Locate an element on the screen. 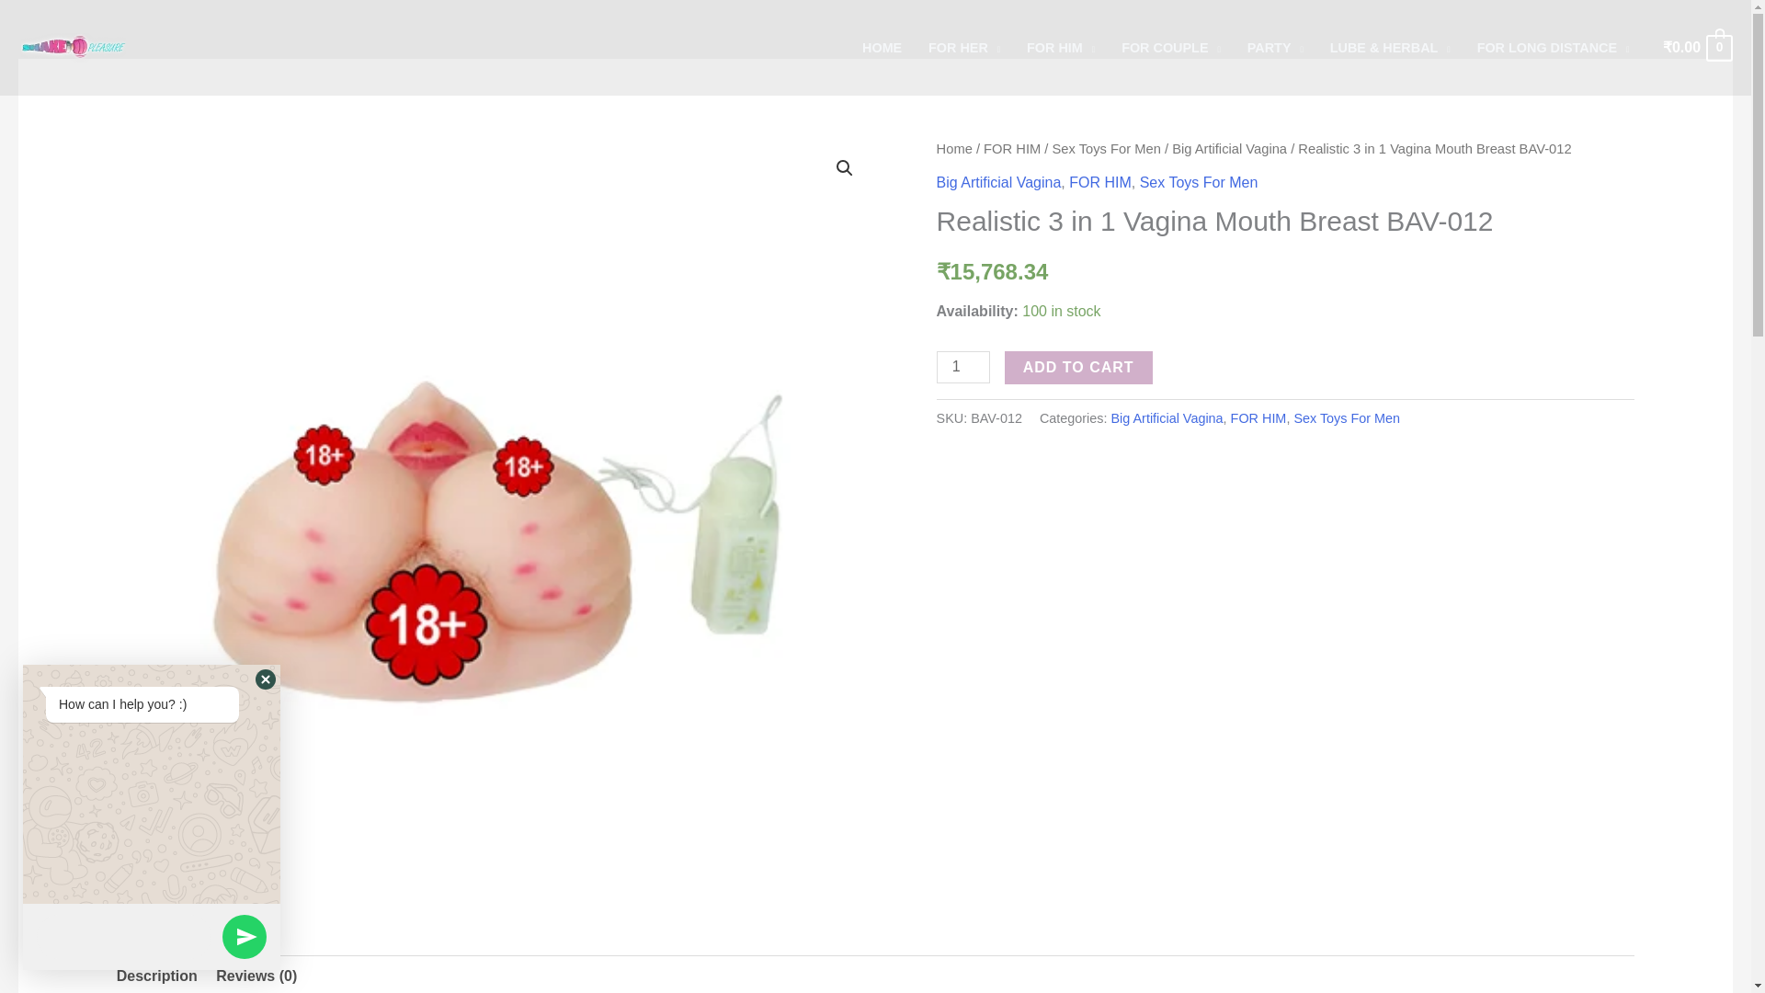 The width and height of the screenshot is (1765, 993). FOR HER is located at coordinates (964, 48).